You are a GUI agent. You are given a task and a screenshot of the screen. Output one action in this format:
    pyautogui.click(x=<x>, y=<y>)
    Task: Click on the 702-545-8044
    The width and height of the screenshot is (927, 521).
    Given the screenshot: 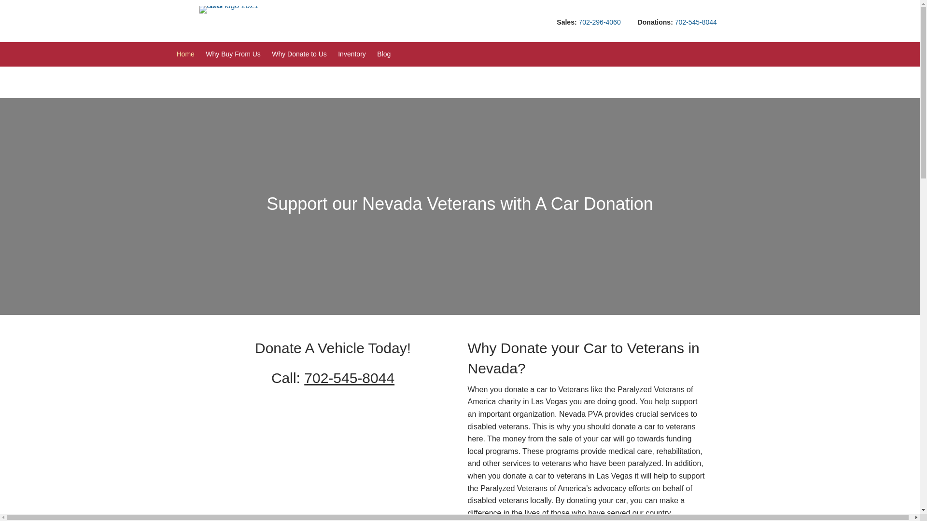 What is the action you would take?
    pyautogui.click(x=695, y=22)
    